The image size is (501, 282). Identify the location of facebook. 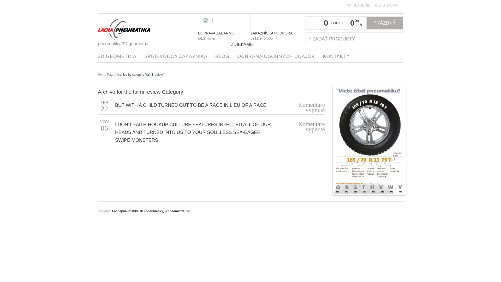
(257, 44).